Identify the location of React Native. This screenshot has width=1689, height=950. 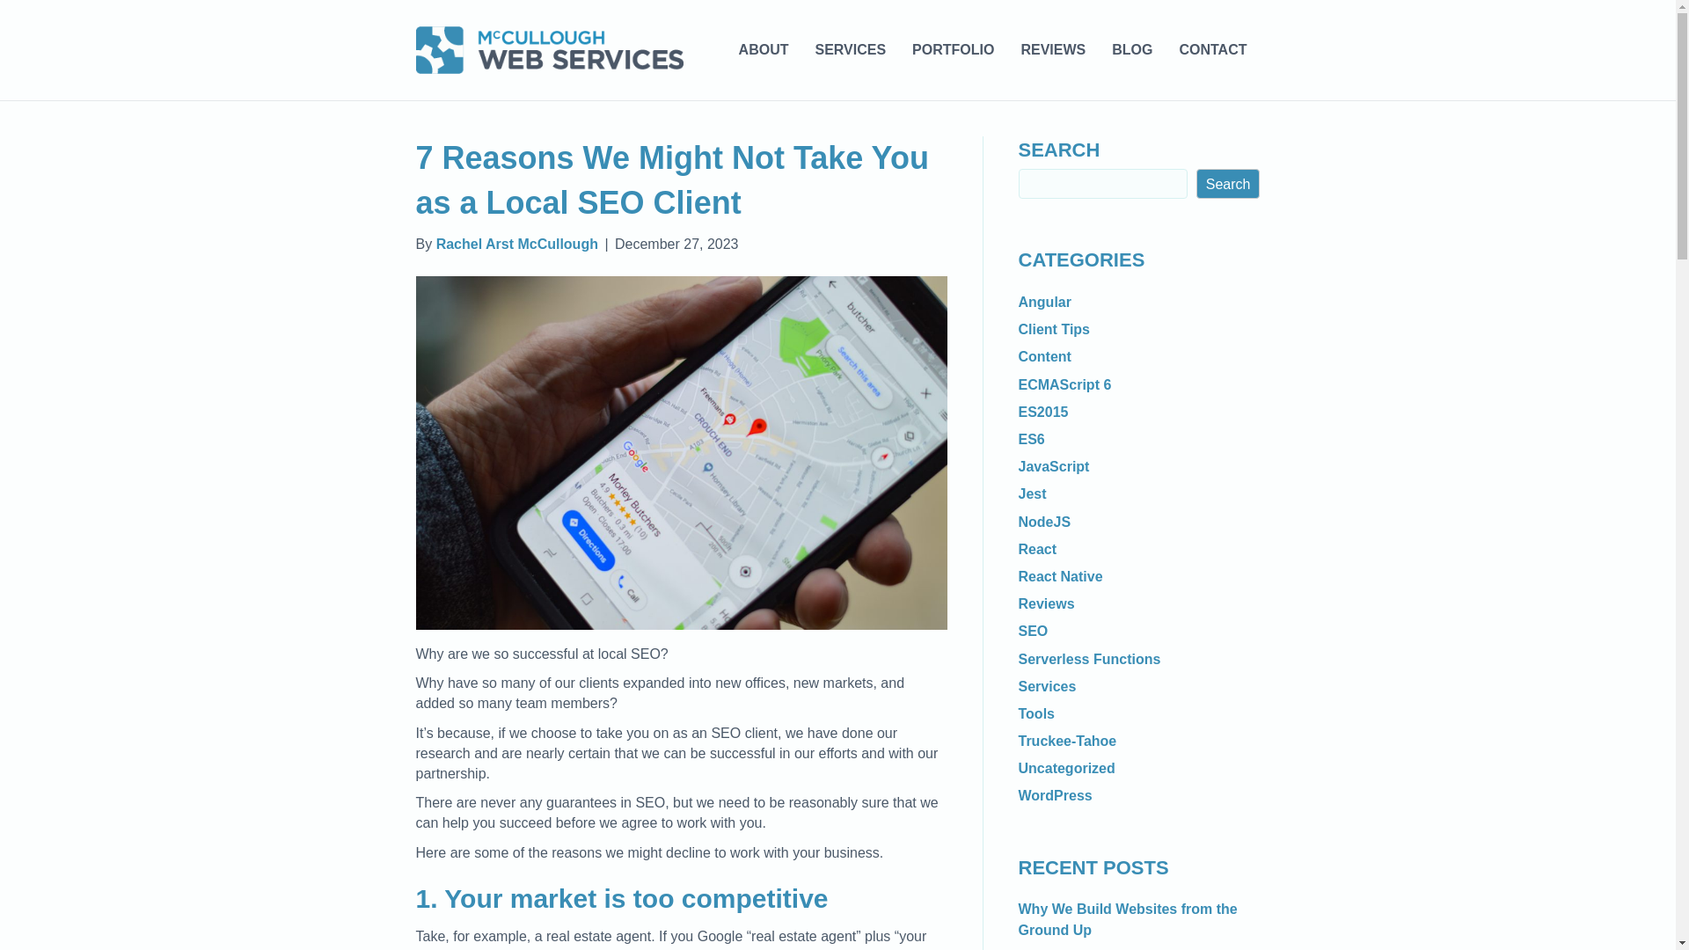
(1060, 576).